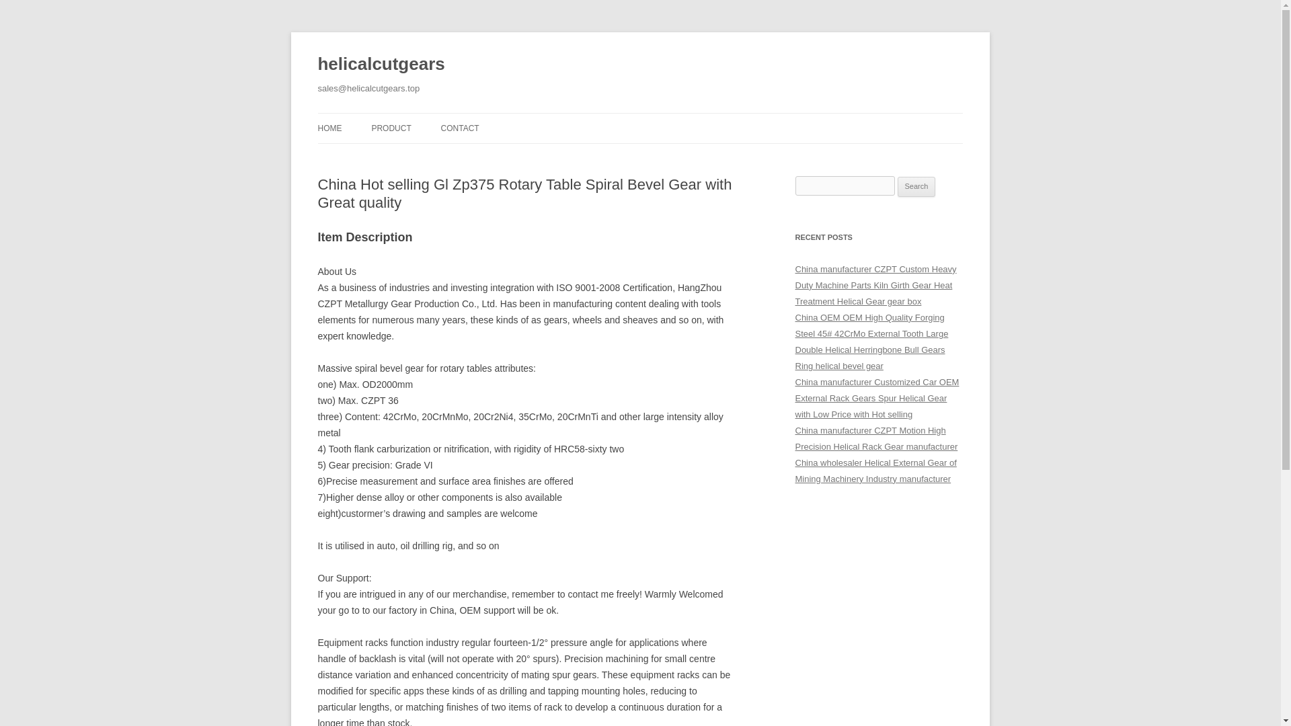 The width and height of the screenshot is (1291, 726). I want to click on Search, so click(916, 187).